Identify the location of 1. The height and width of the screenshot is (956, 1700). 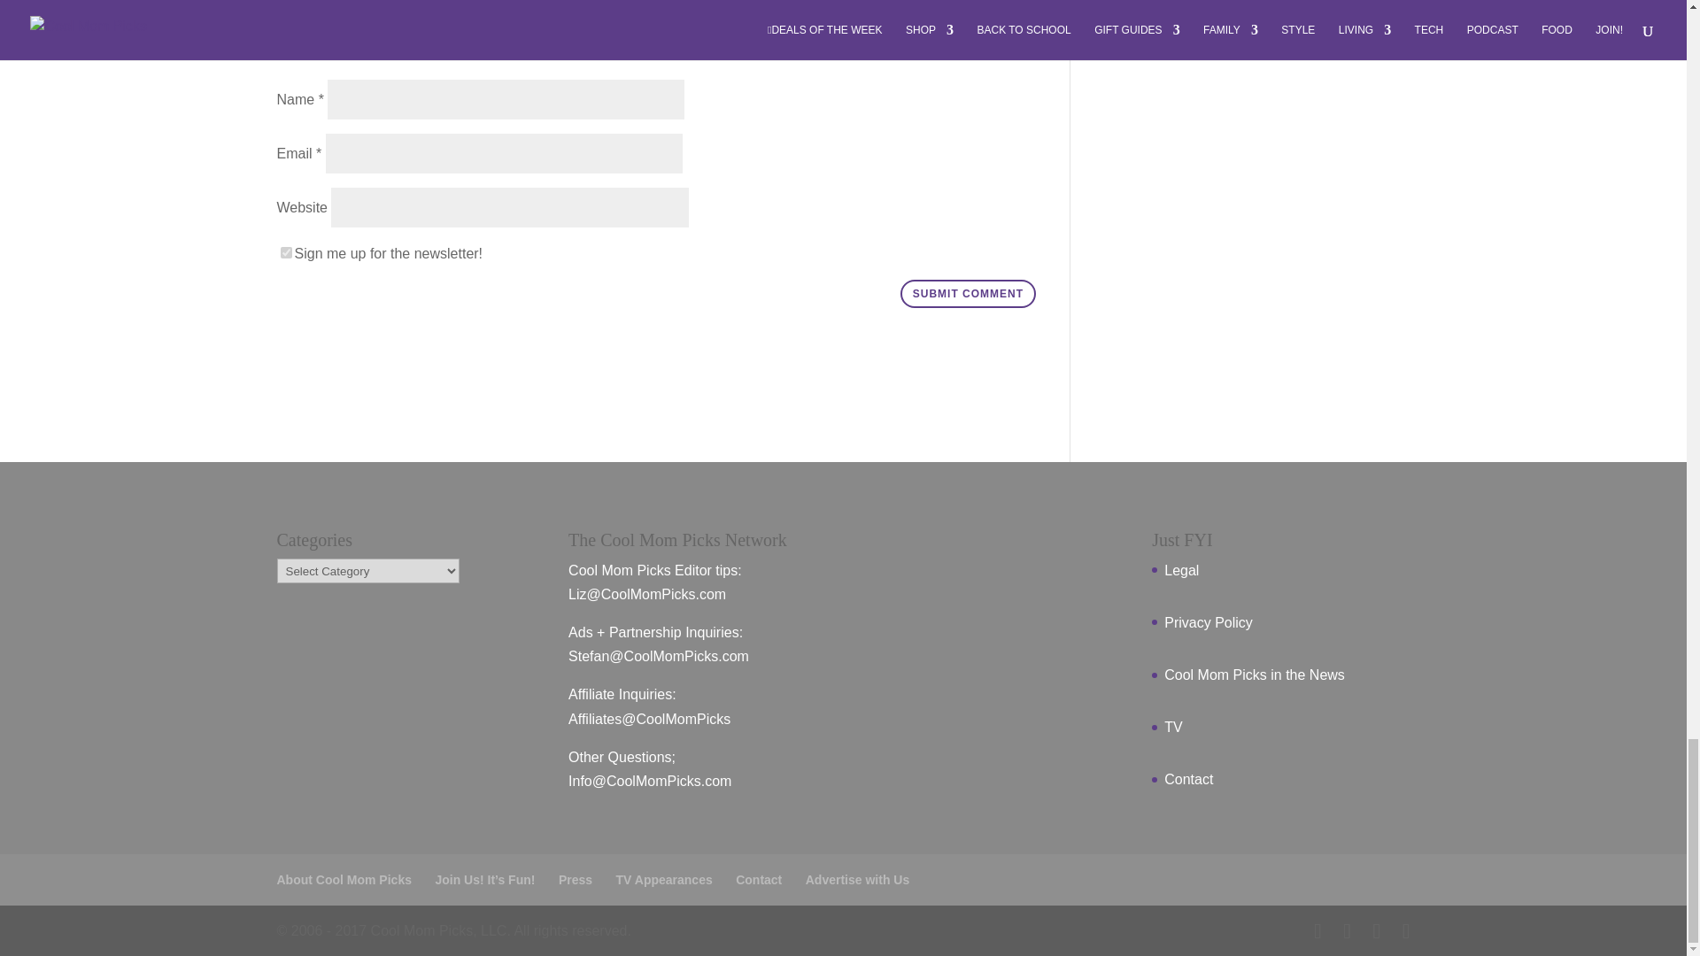
(285, 251).